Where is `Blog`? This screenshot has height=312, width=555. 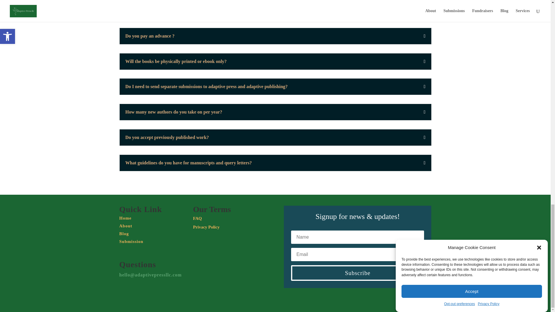 Blog is located at coordinates (124, 233).